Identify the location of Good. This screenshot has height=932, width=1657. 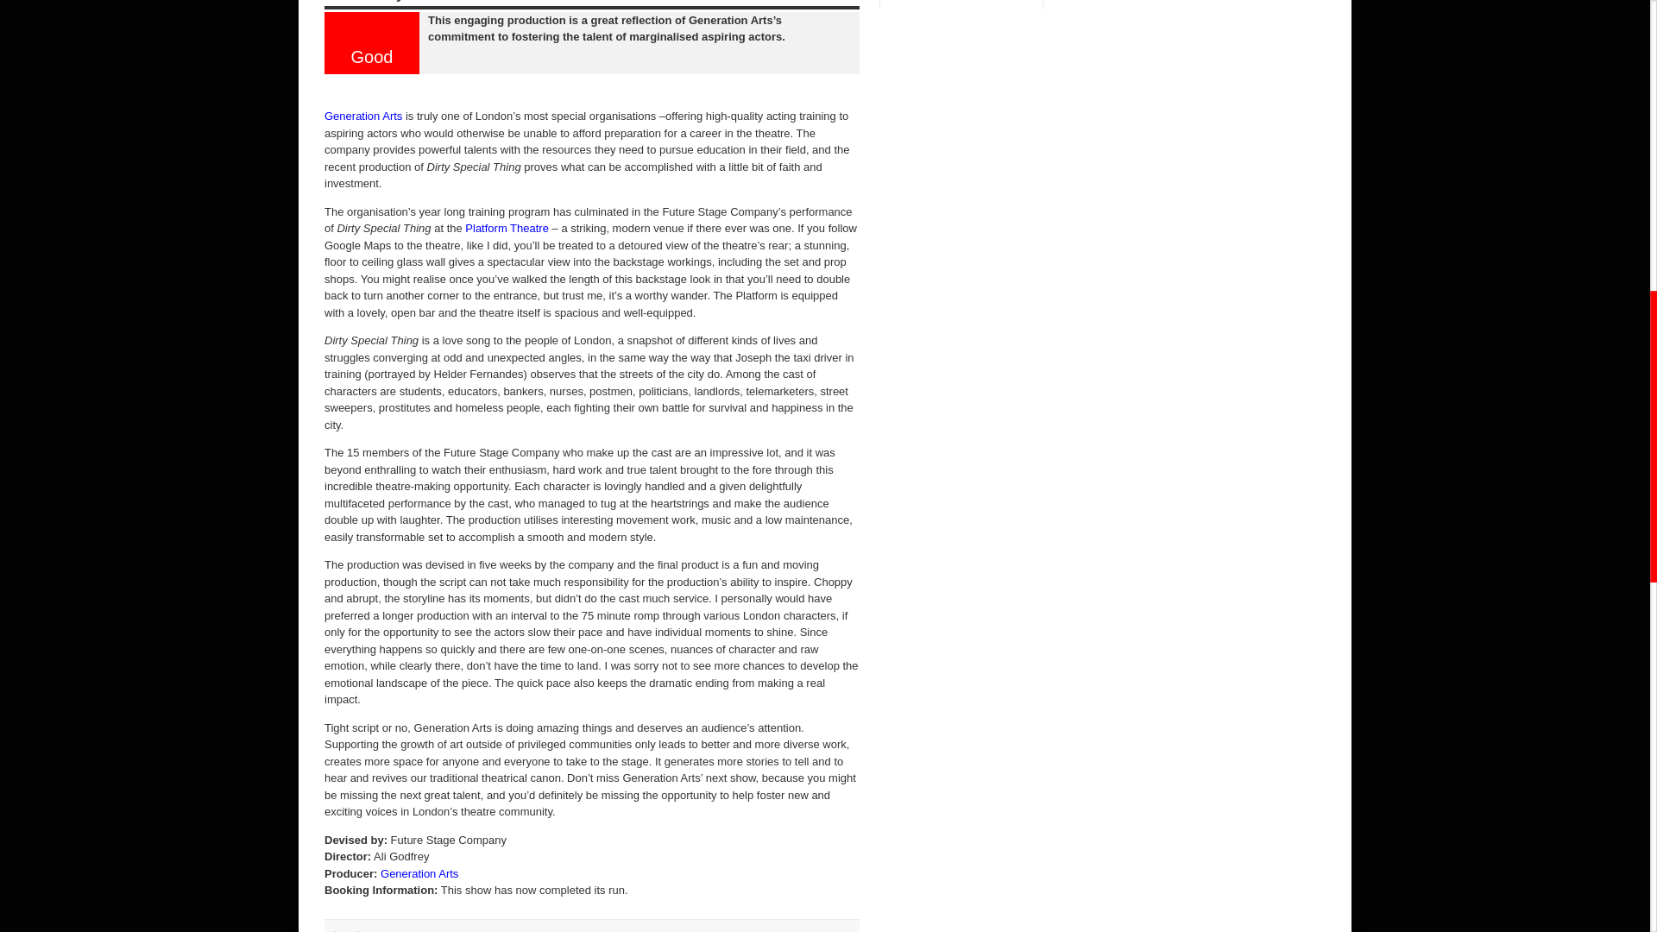
(372, 29).